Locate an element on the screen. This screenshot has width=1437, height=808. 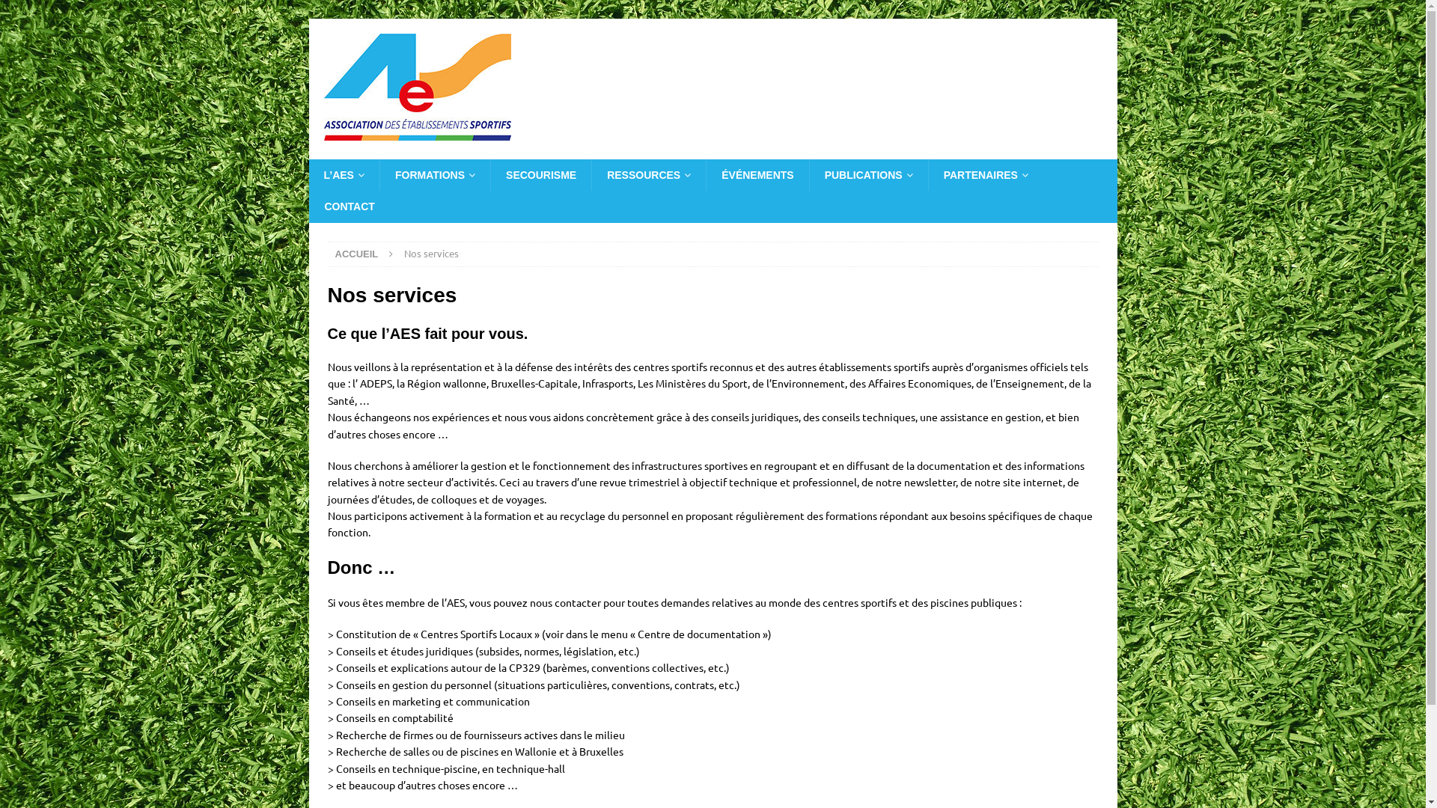
PARTENAIRES is located at coordinates (986, 175).